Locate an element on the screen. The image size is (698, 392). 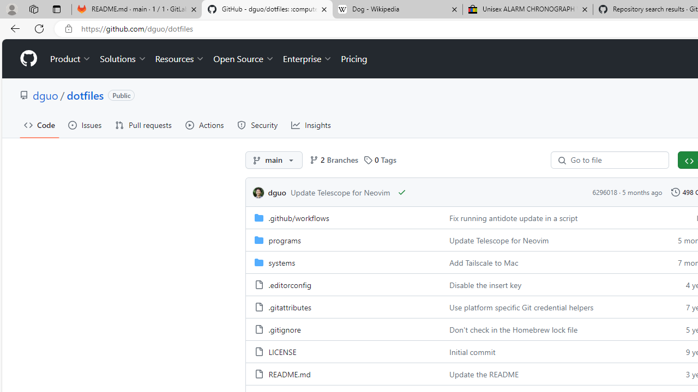
0 Tags is located at coordinates (380, 160).